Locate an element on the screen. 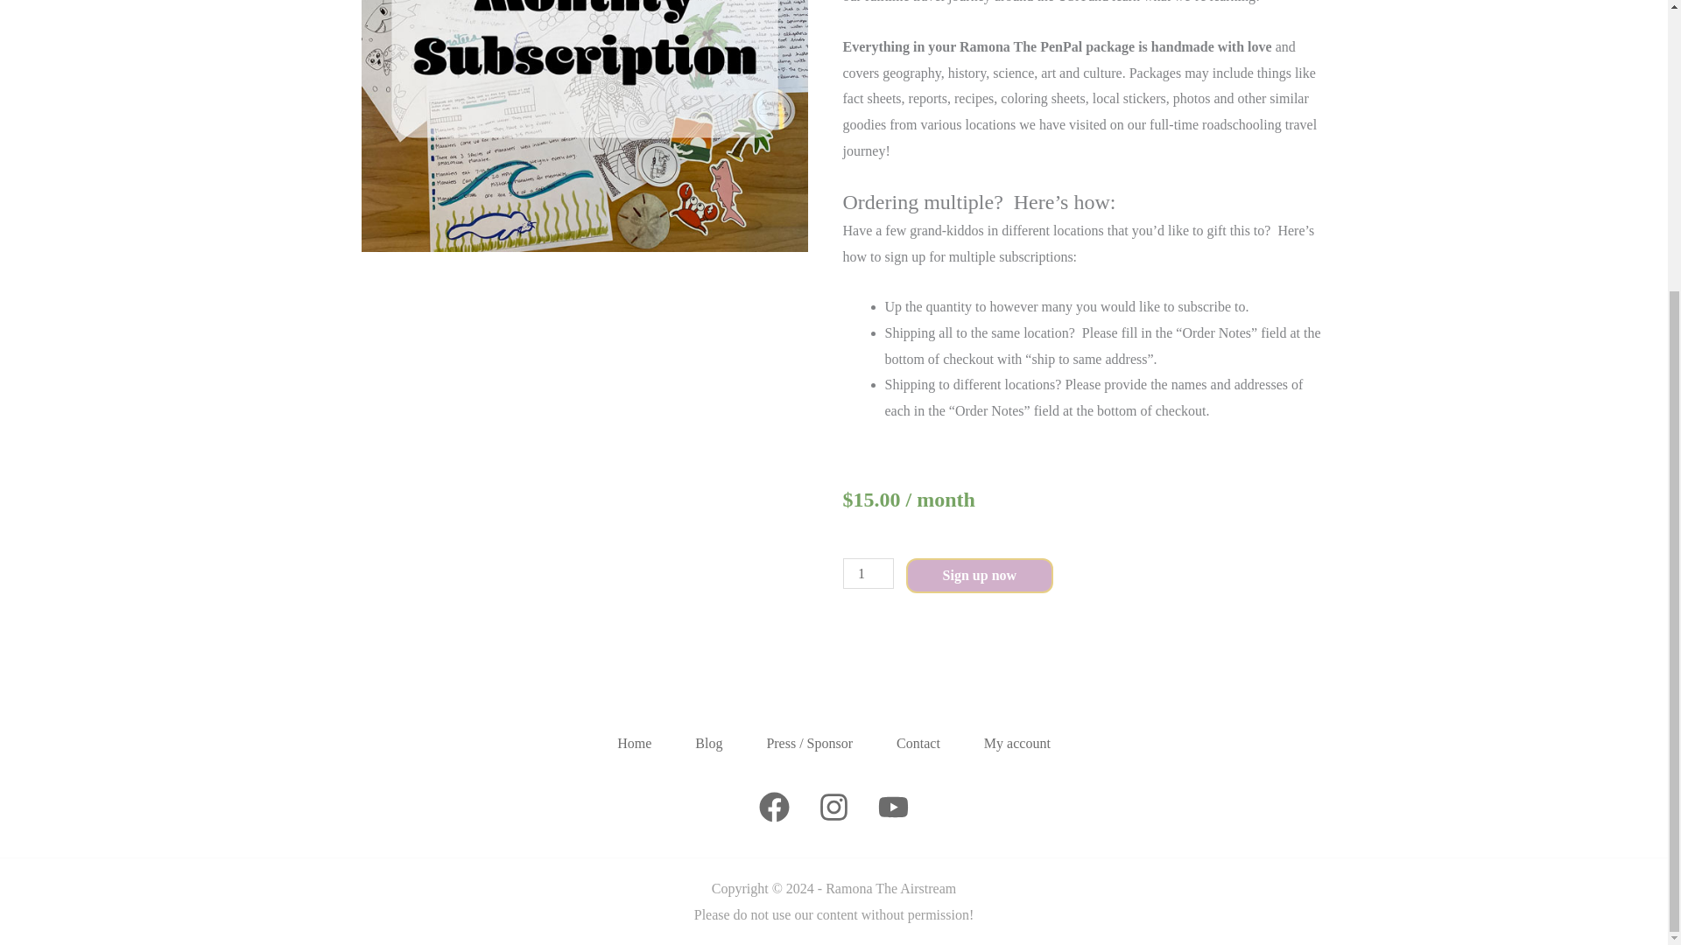  Home is located at coordinates (634, 744).